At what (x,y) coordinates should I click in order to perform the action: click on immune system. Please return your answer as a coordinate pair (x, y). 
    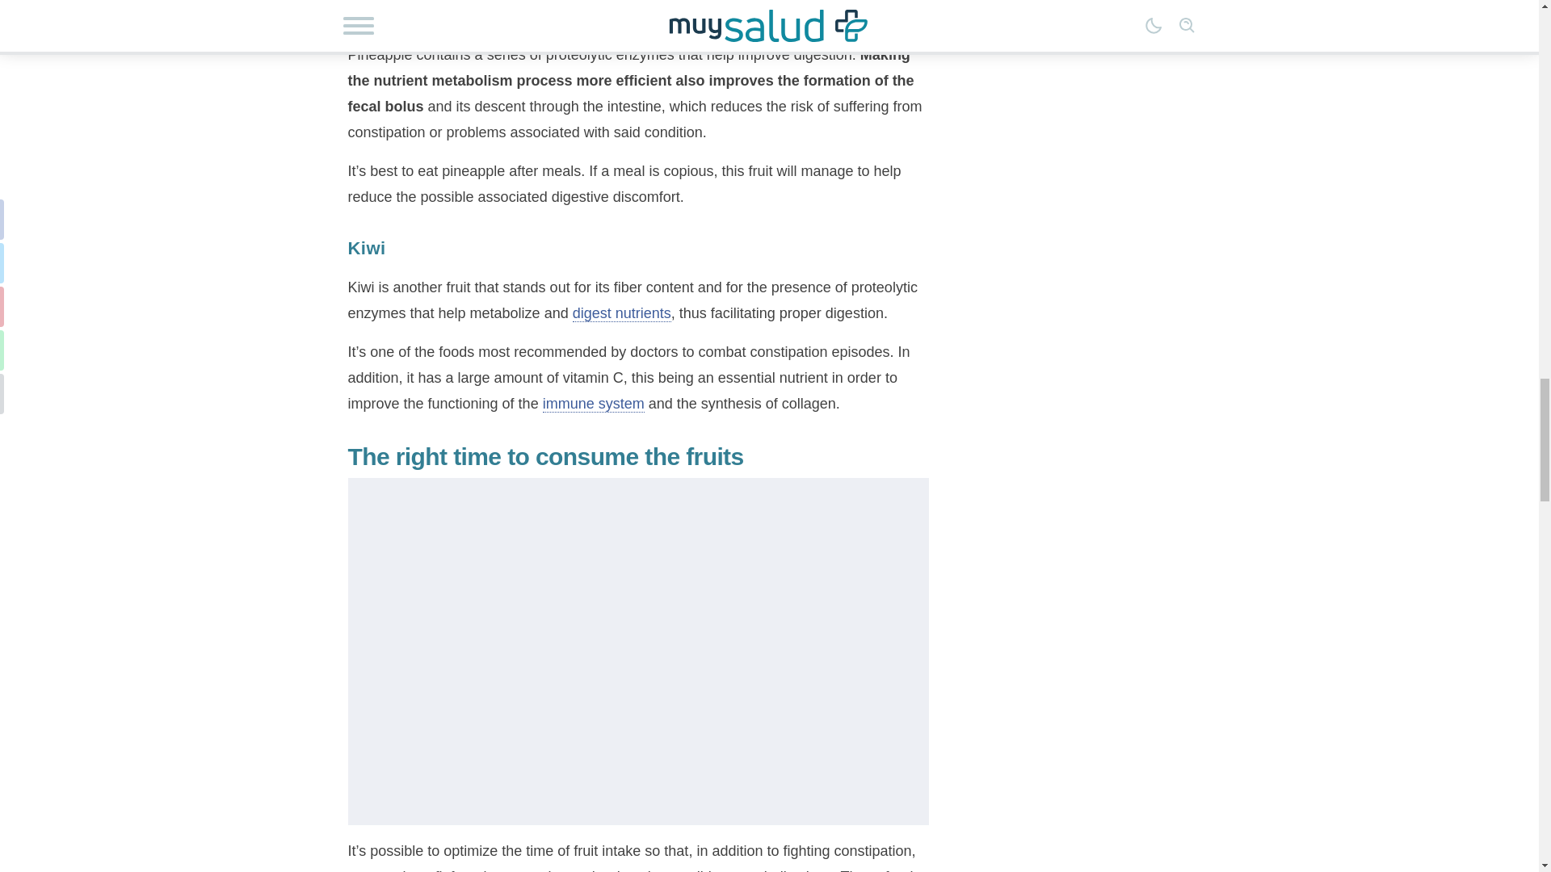
    Looking at the image, I should click on (594, 404).